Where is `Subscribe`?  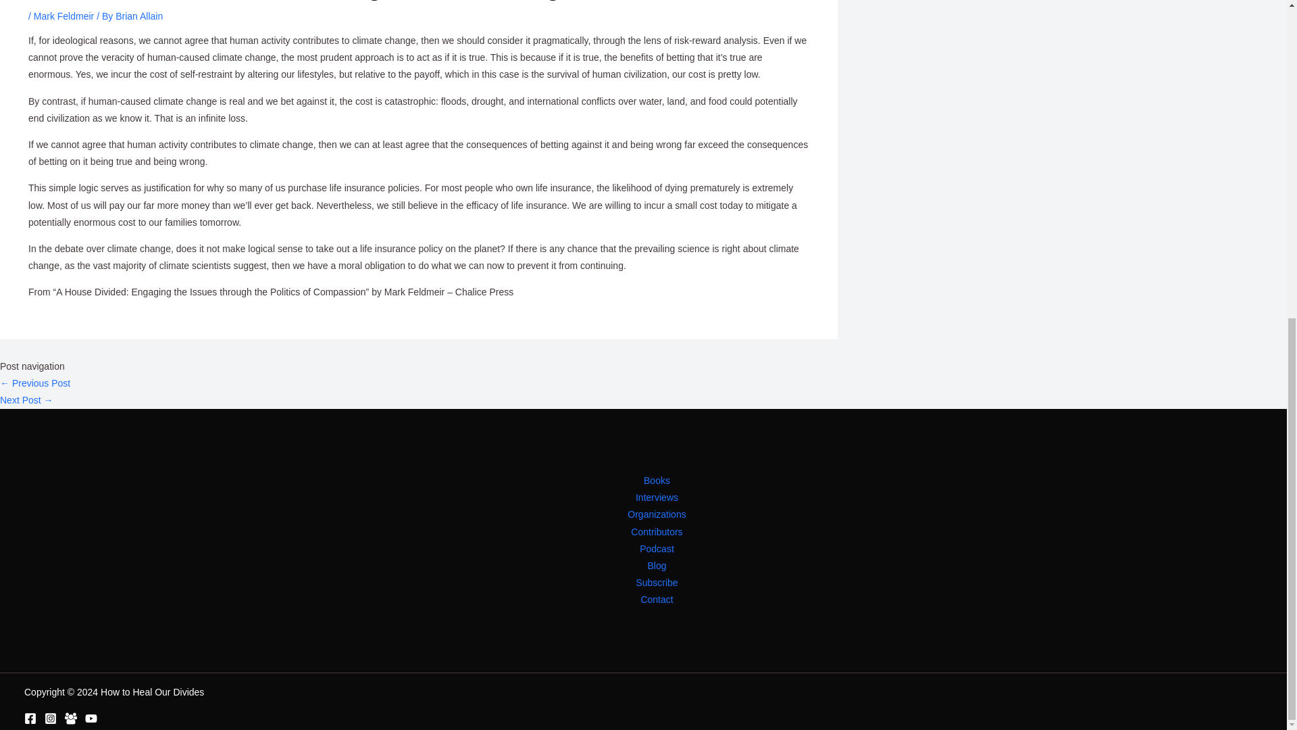 Subscribe is located at coordinates (656, 583).